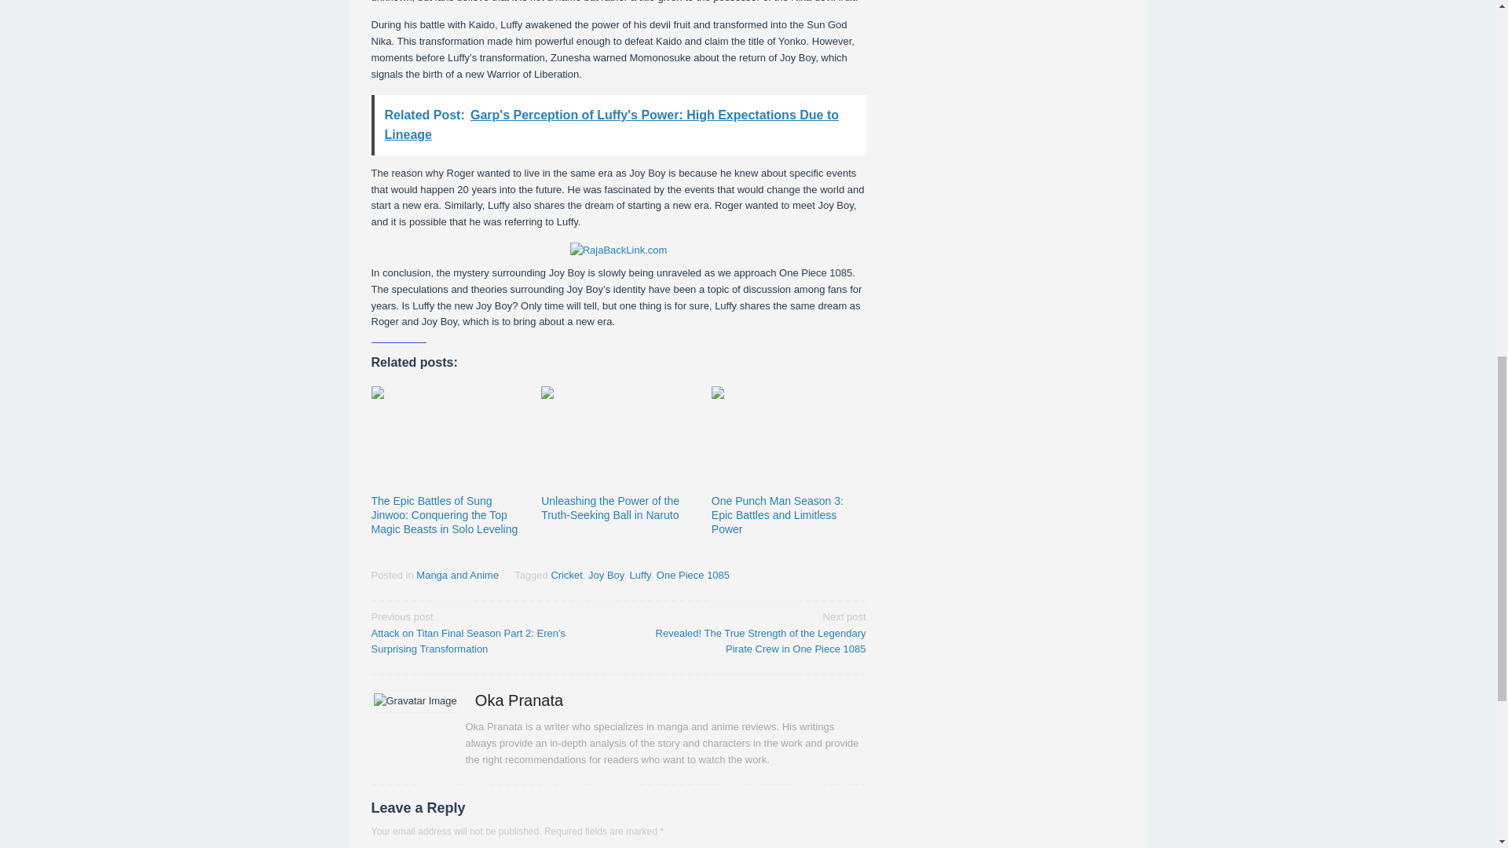  What do you see at coordinates (641, 575) in the screenshot?
I see `Luffy` at bounding box center [641, 575].